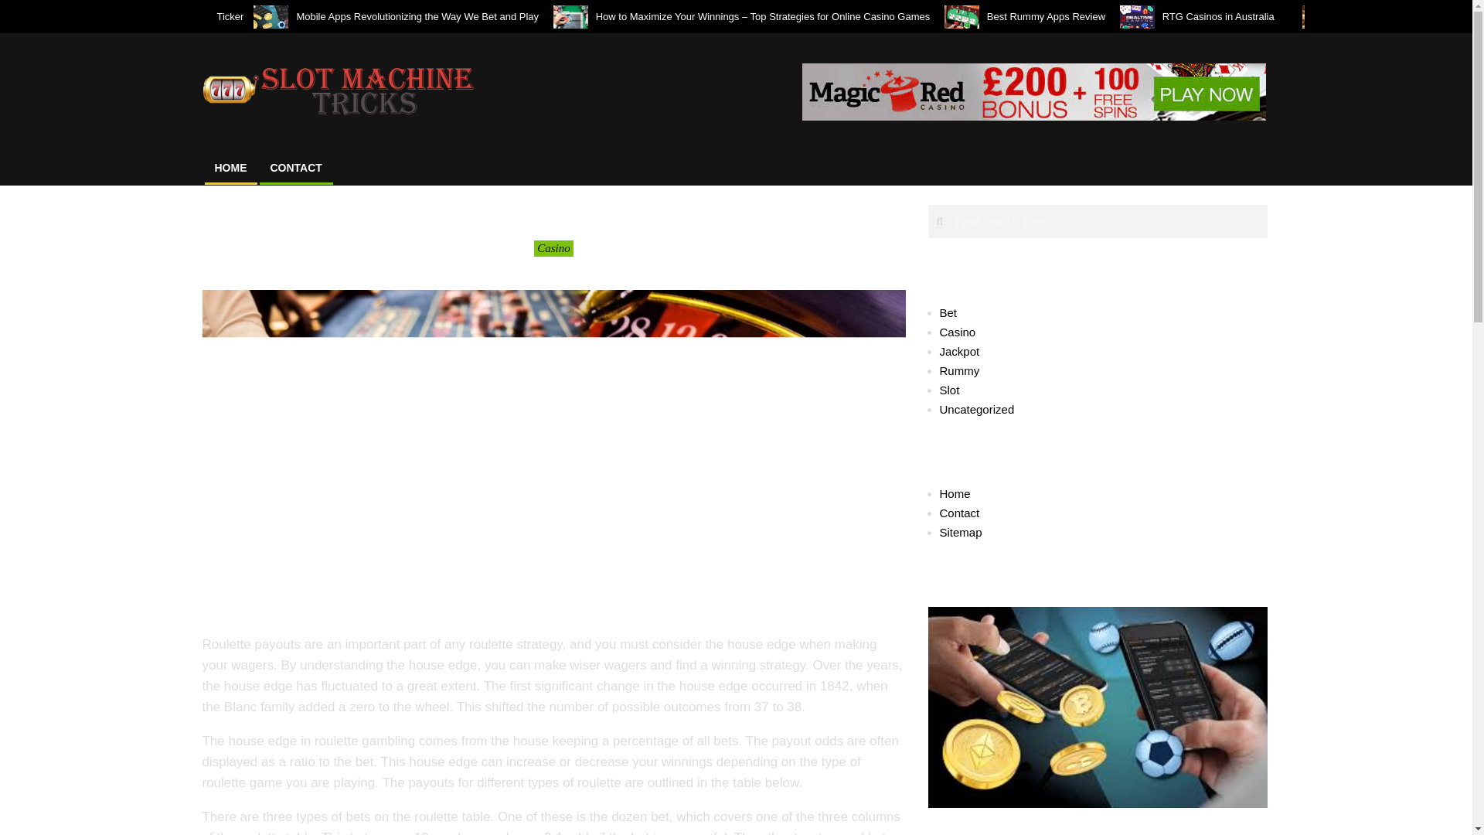  Describe the element at coordinates (1046, 17) in the screenshot. I see `Best Rummy Apps Review` at that location.